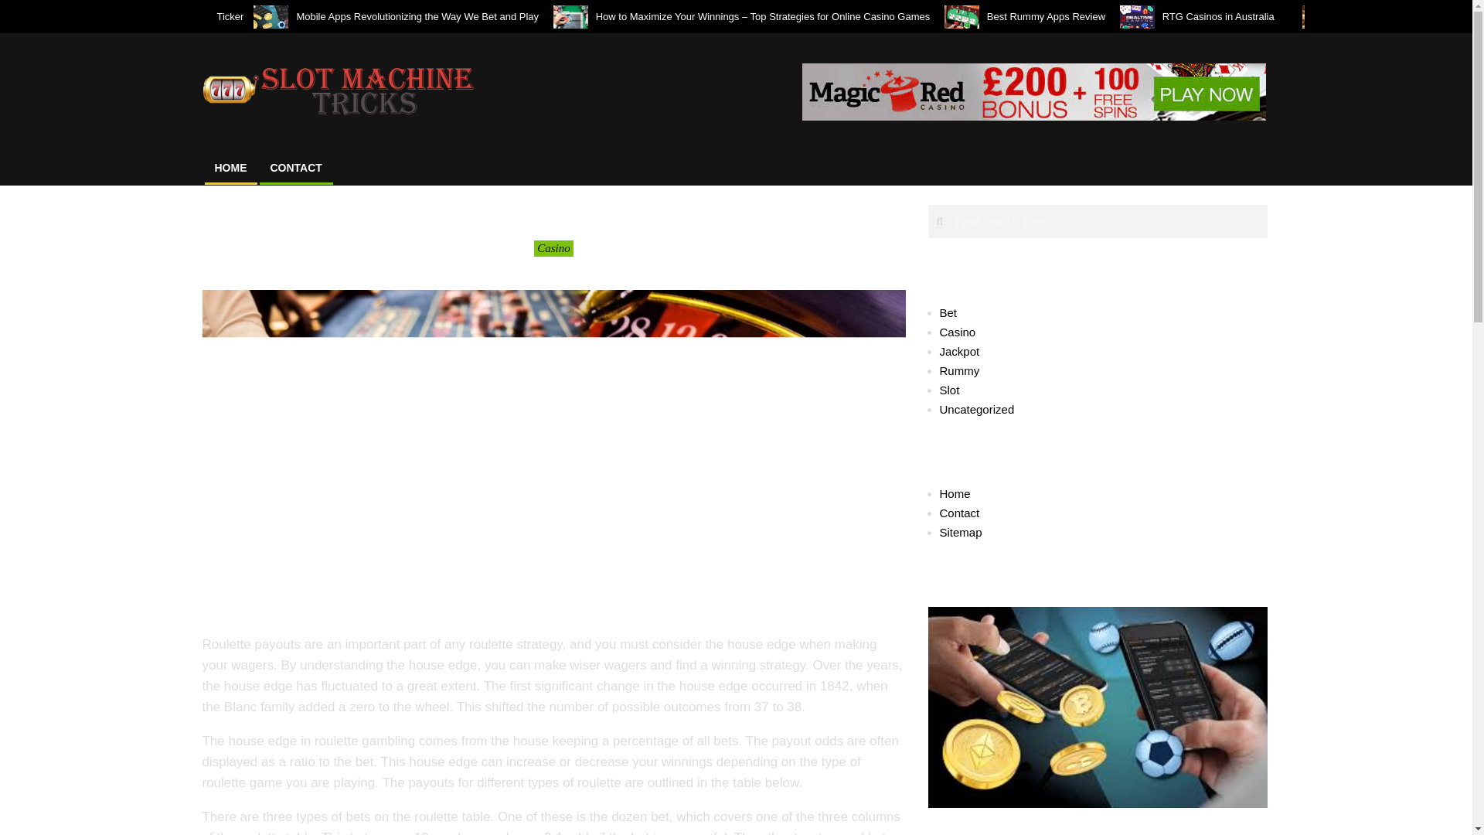  Describe the element at coordinates (1046, 17) in the screenshot. I see `Best Rummy Apps Review` at that location.